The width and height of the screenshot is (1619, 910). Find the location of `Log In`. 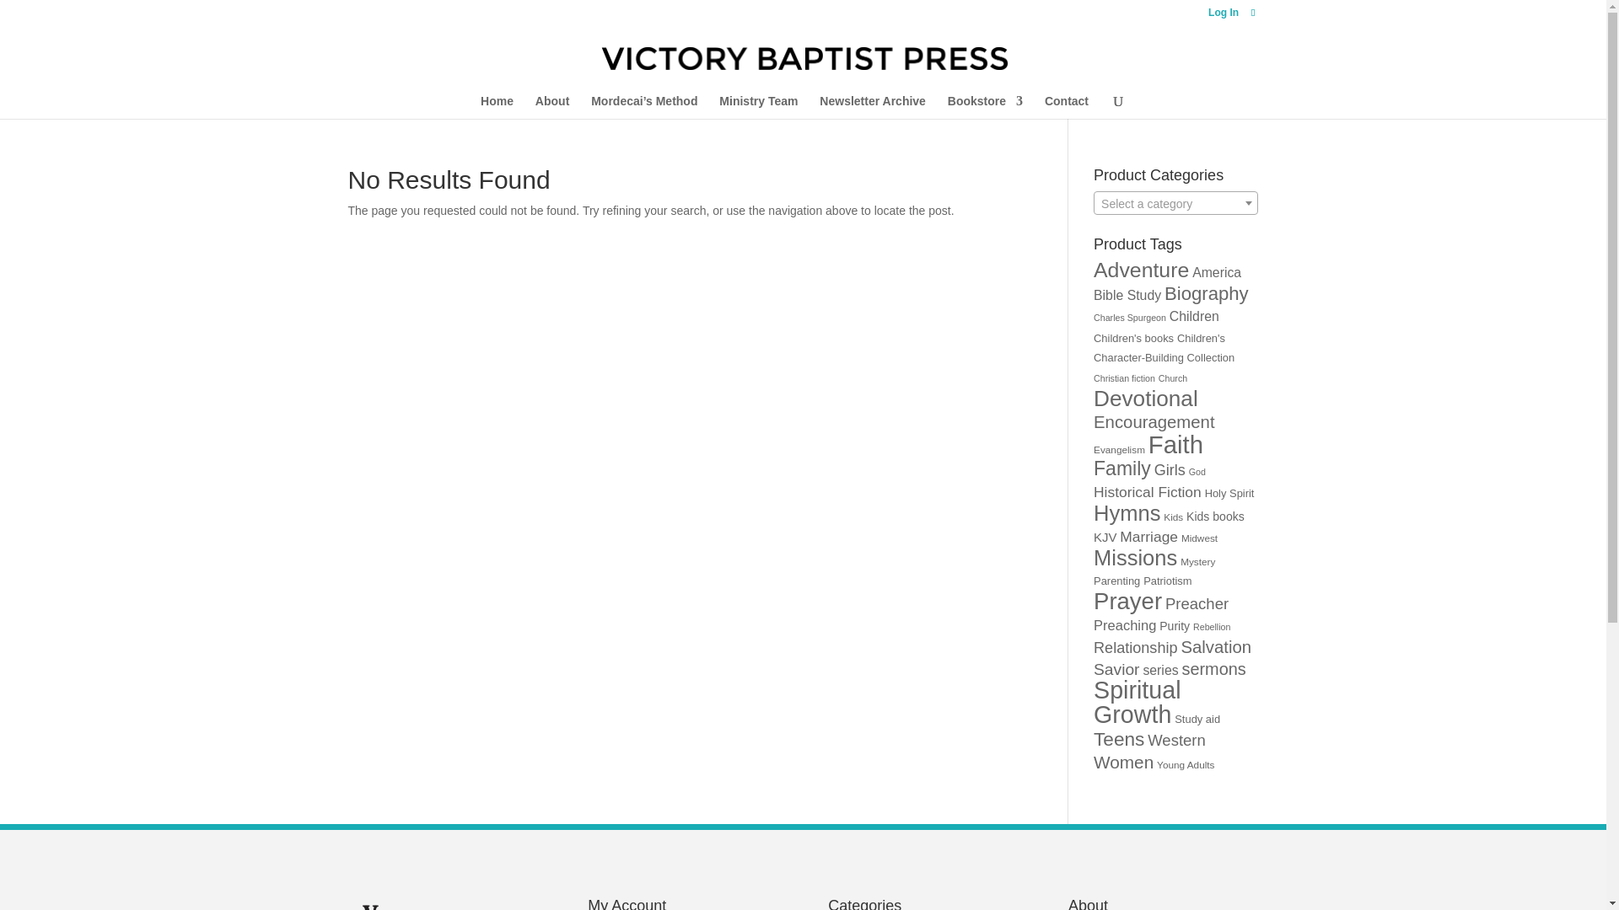

Log In is located at coordinates (1223, 16).